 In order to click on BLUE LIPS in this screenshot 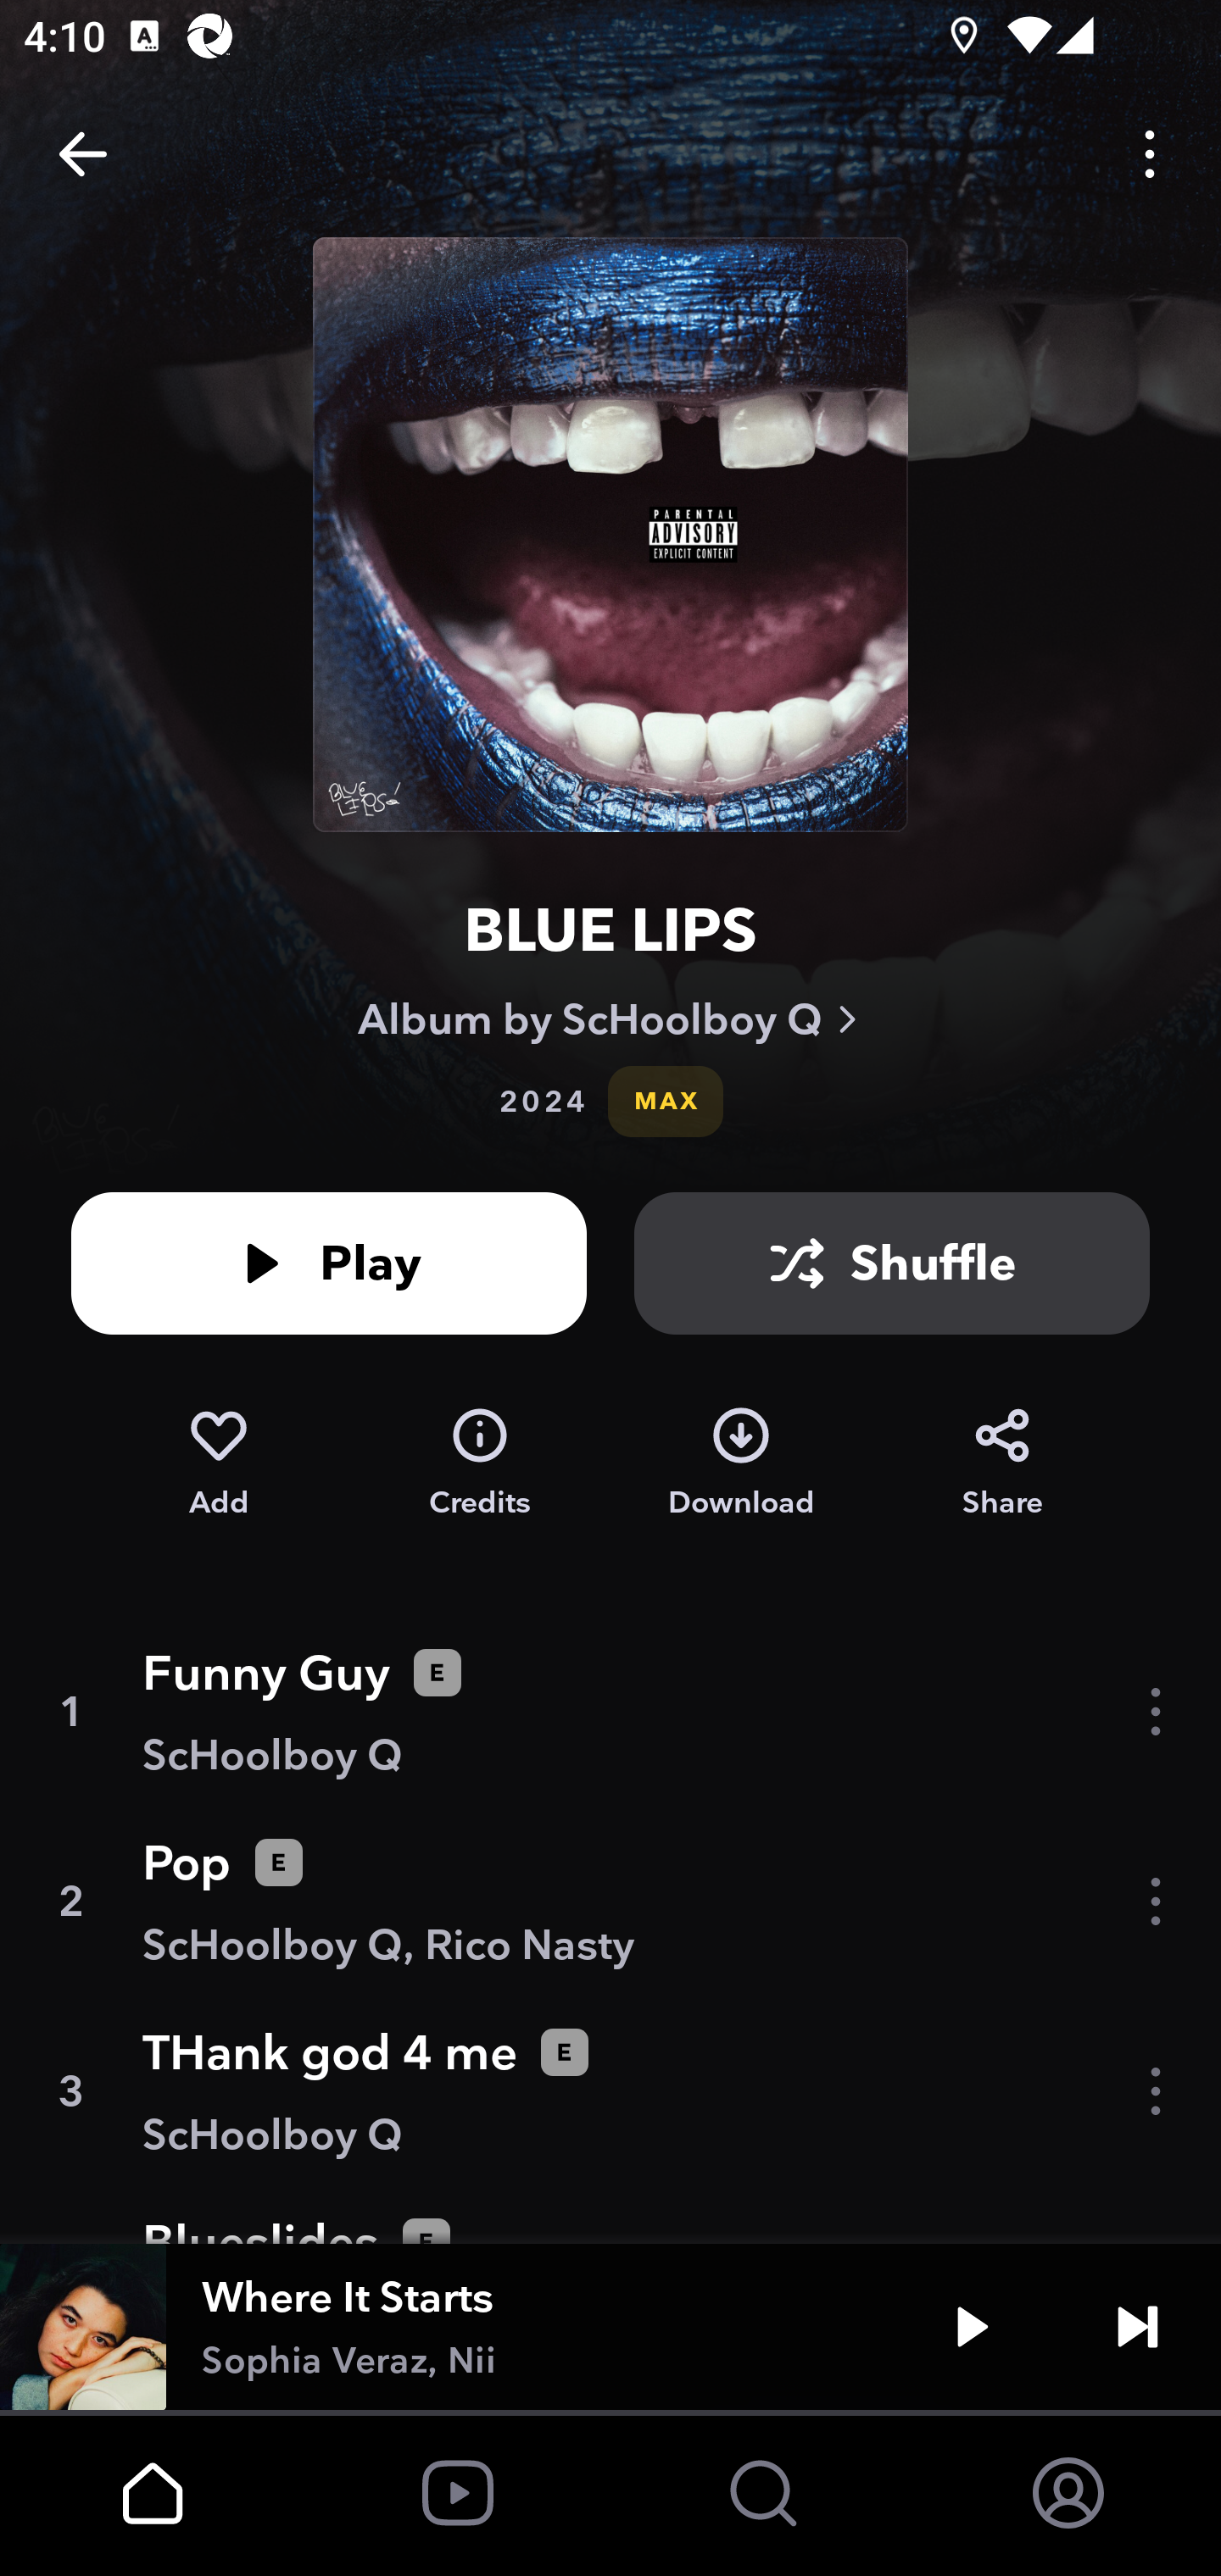, I will do `click(610, 930)`.